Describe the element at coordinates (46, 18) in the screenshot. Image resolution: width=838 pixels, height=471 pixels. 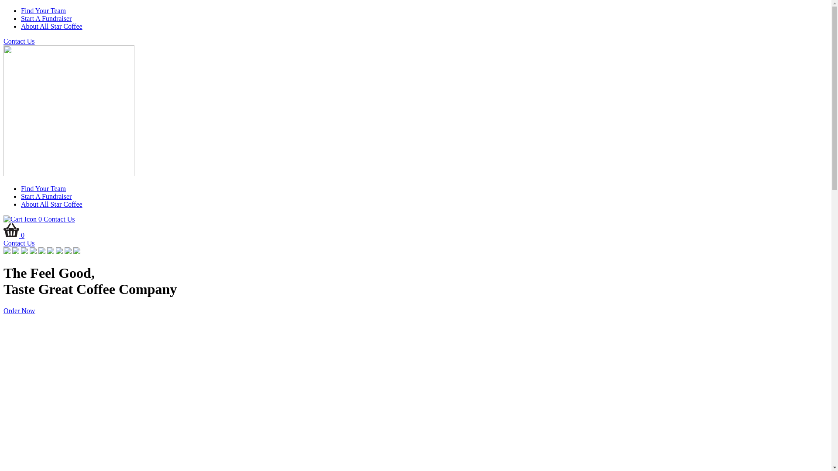
I see `Start A Fundraiser` at that location.